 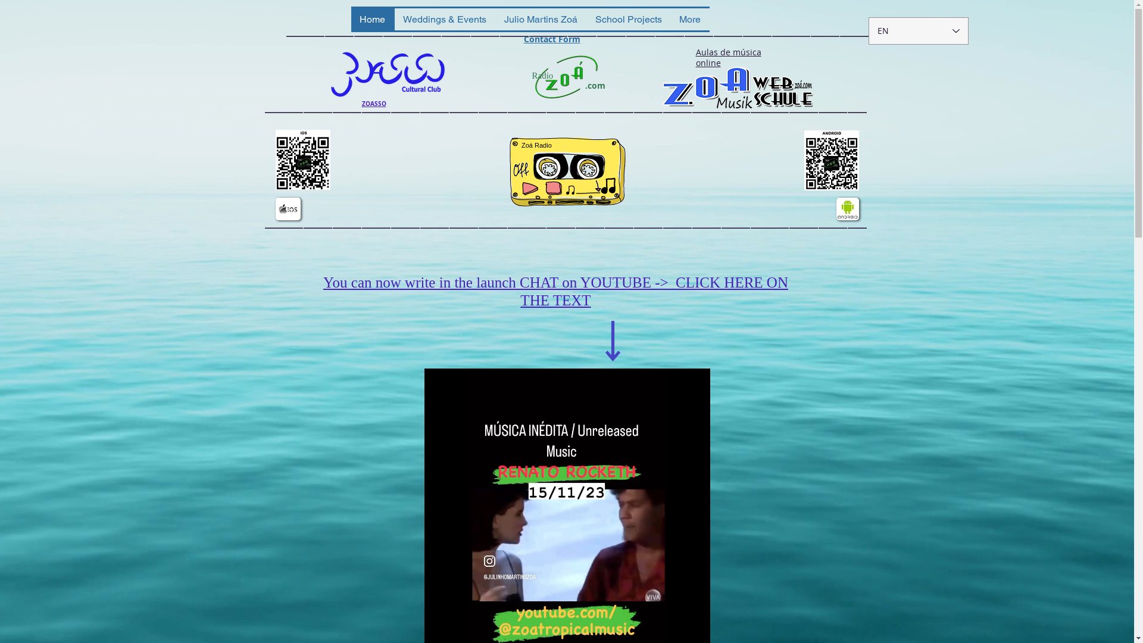 What do you see at coordinates (373, 19) in the screenshot?
I see `Home` at bounding box center [373, 19].